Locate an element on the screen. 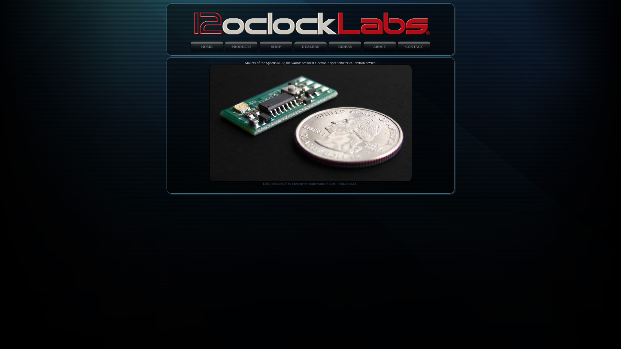 Image resolution: width=621 pixels, height=349 pixels. CONTACT is located at coordinates (414, 47).